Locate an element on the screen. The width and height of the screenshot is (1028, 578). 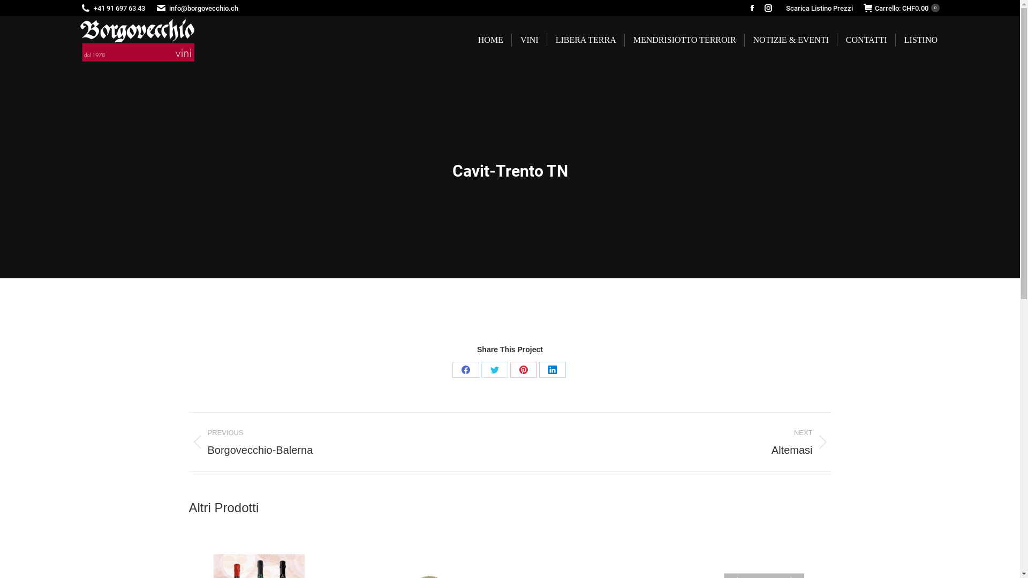
Share on Facebook is located at coordinates (465, 370).